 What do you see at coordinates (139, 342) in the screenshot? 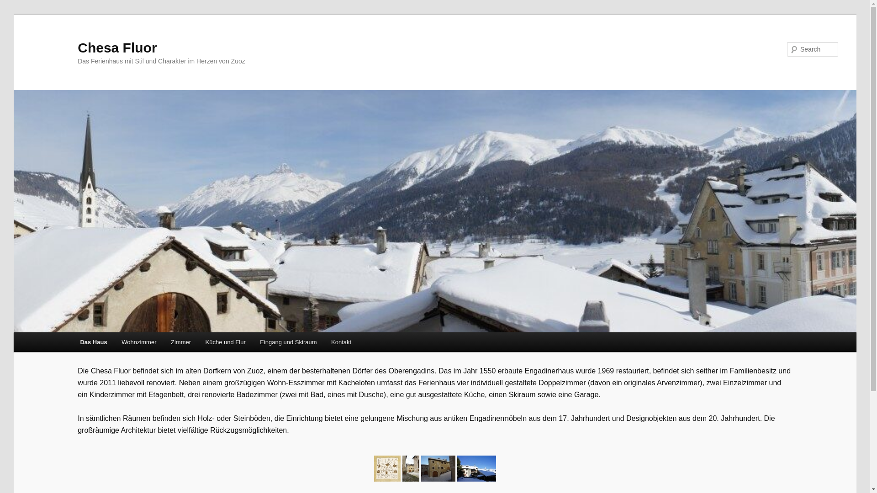
I see `Wohnzimmer` at bounding box center [139, 342].